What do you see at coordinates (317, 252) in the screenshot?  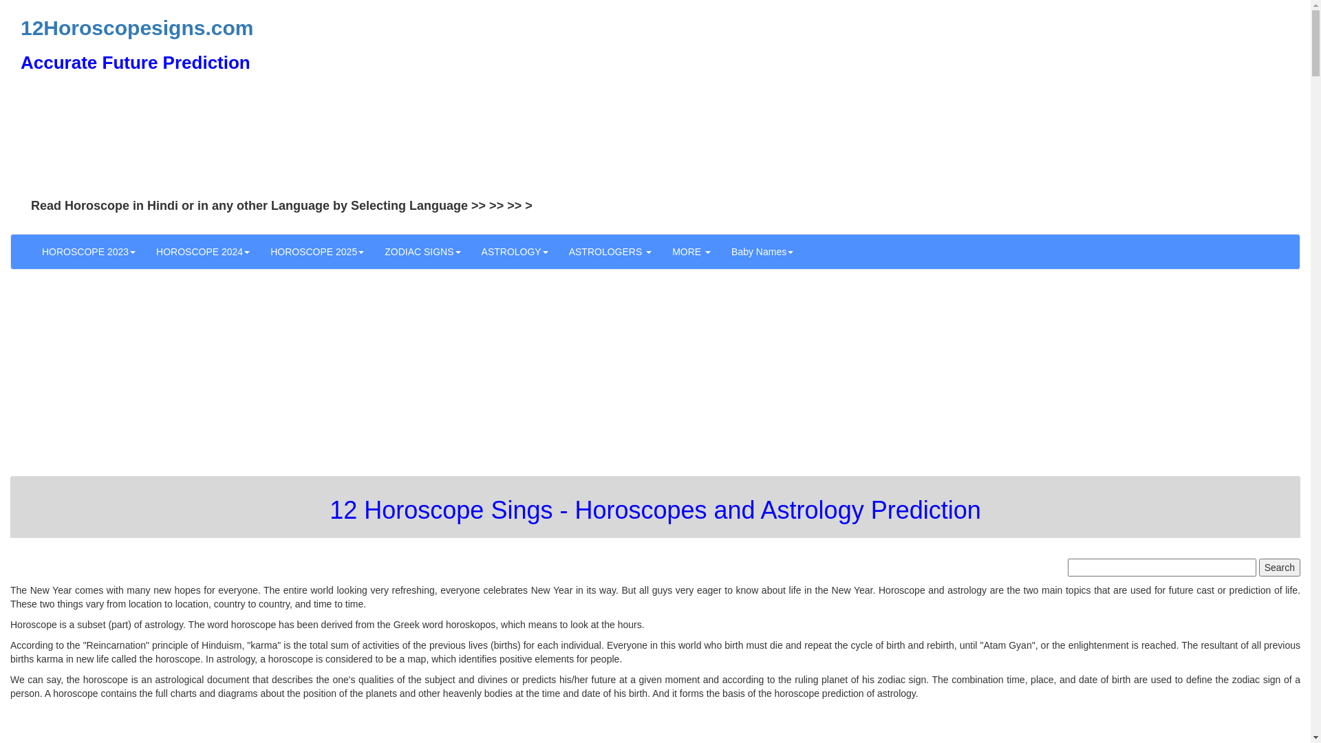 I see `HOROSCOPE 2025` at bounding box center [317, 252].